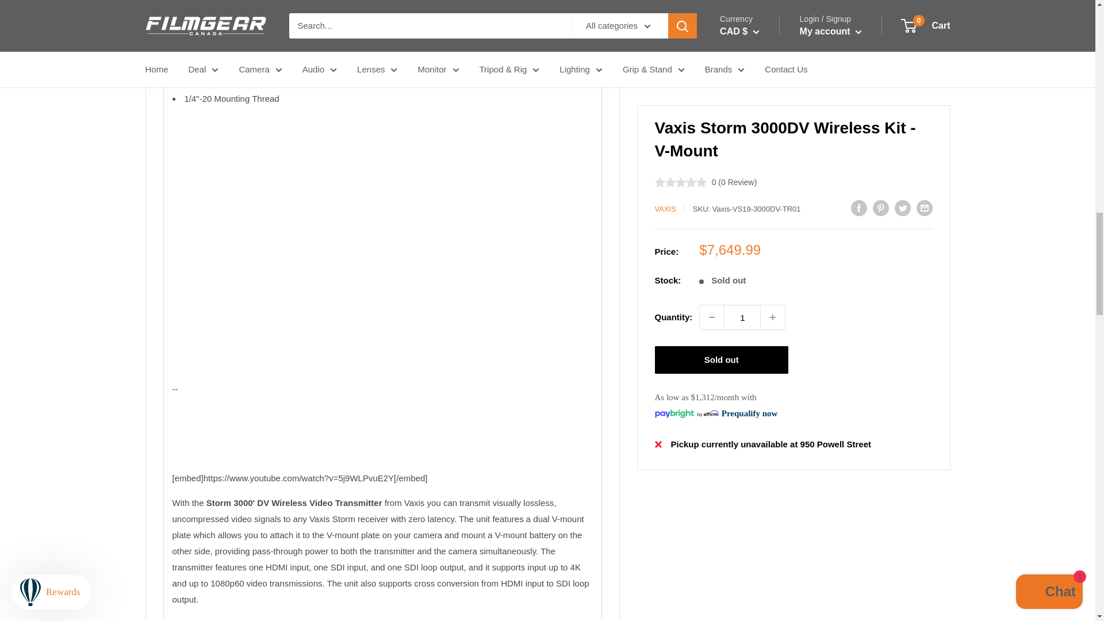 This screenshot has height=621, width=1104. I want to click on Page 5, so click(382, 530).